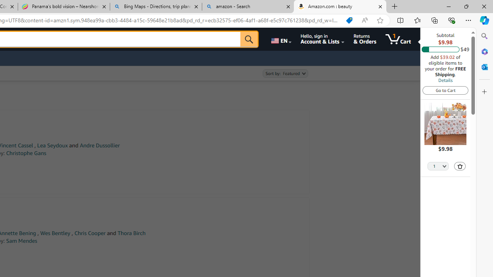 The image size is (493, 277). I want to click on amazon - Search, so click(248, 7).